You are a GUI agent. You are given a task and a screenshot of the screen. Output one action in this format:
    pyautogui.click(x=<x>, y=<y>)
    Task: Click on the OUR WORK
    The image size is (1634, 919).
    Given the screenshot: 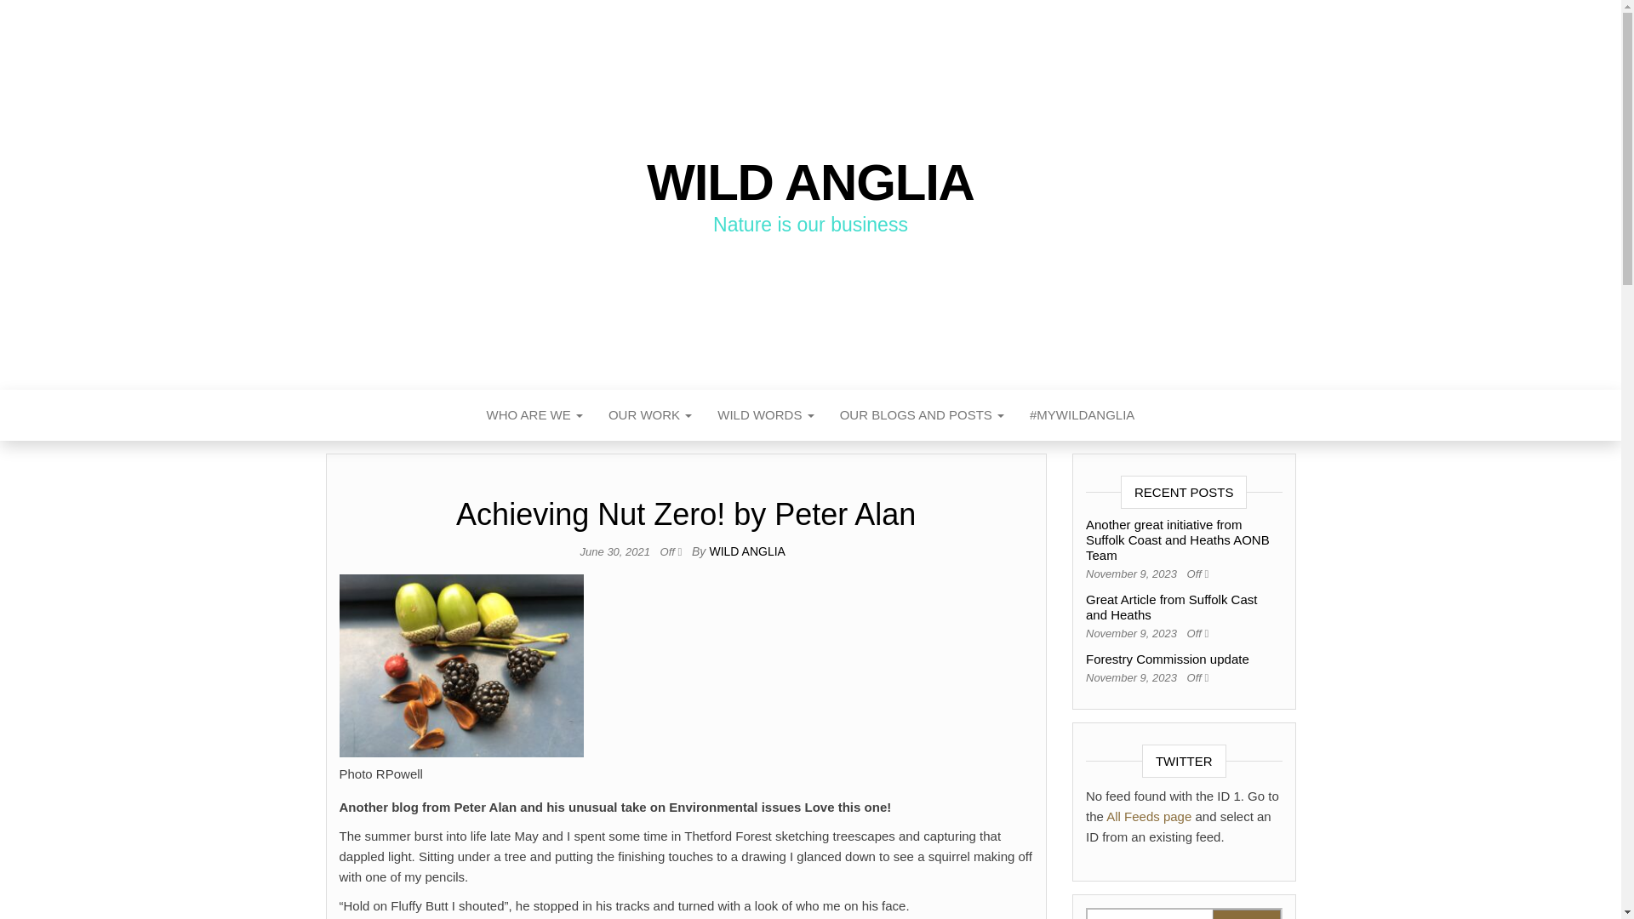 What is the action you would take?
    pyautogui.click(x=650, y=415)
    